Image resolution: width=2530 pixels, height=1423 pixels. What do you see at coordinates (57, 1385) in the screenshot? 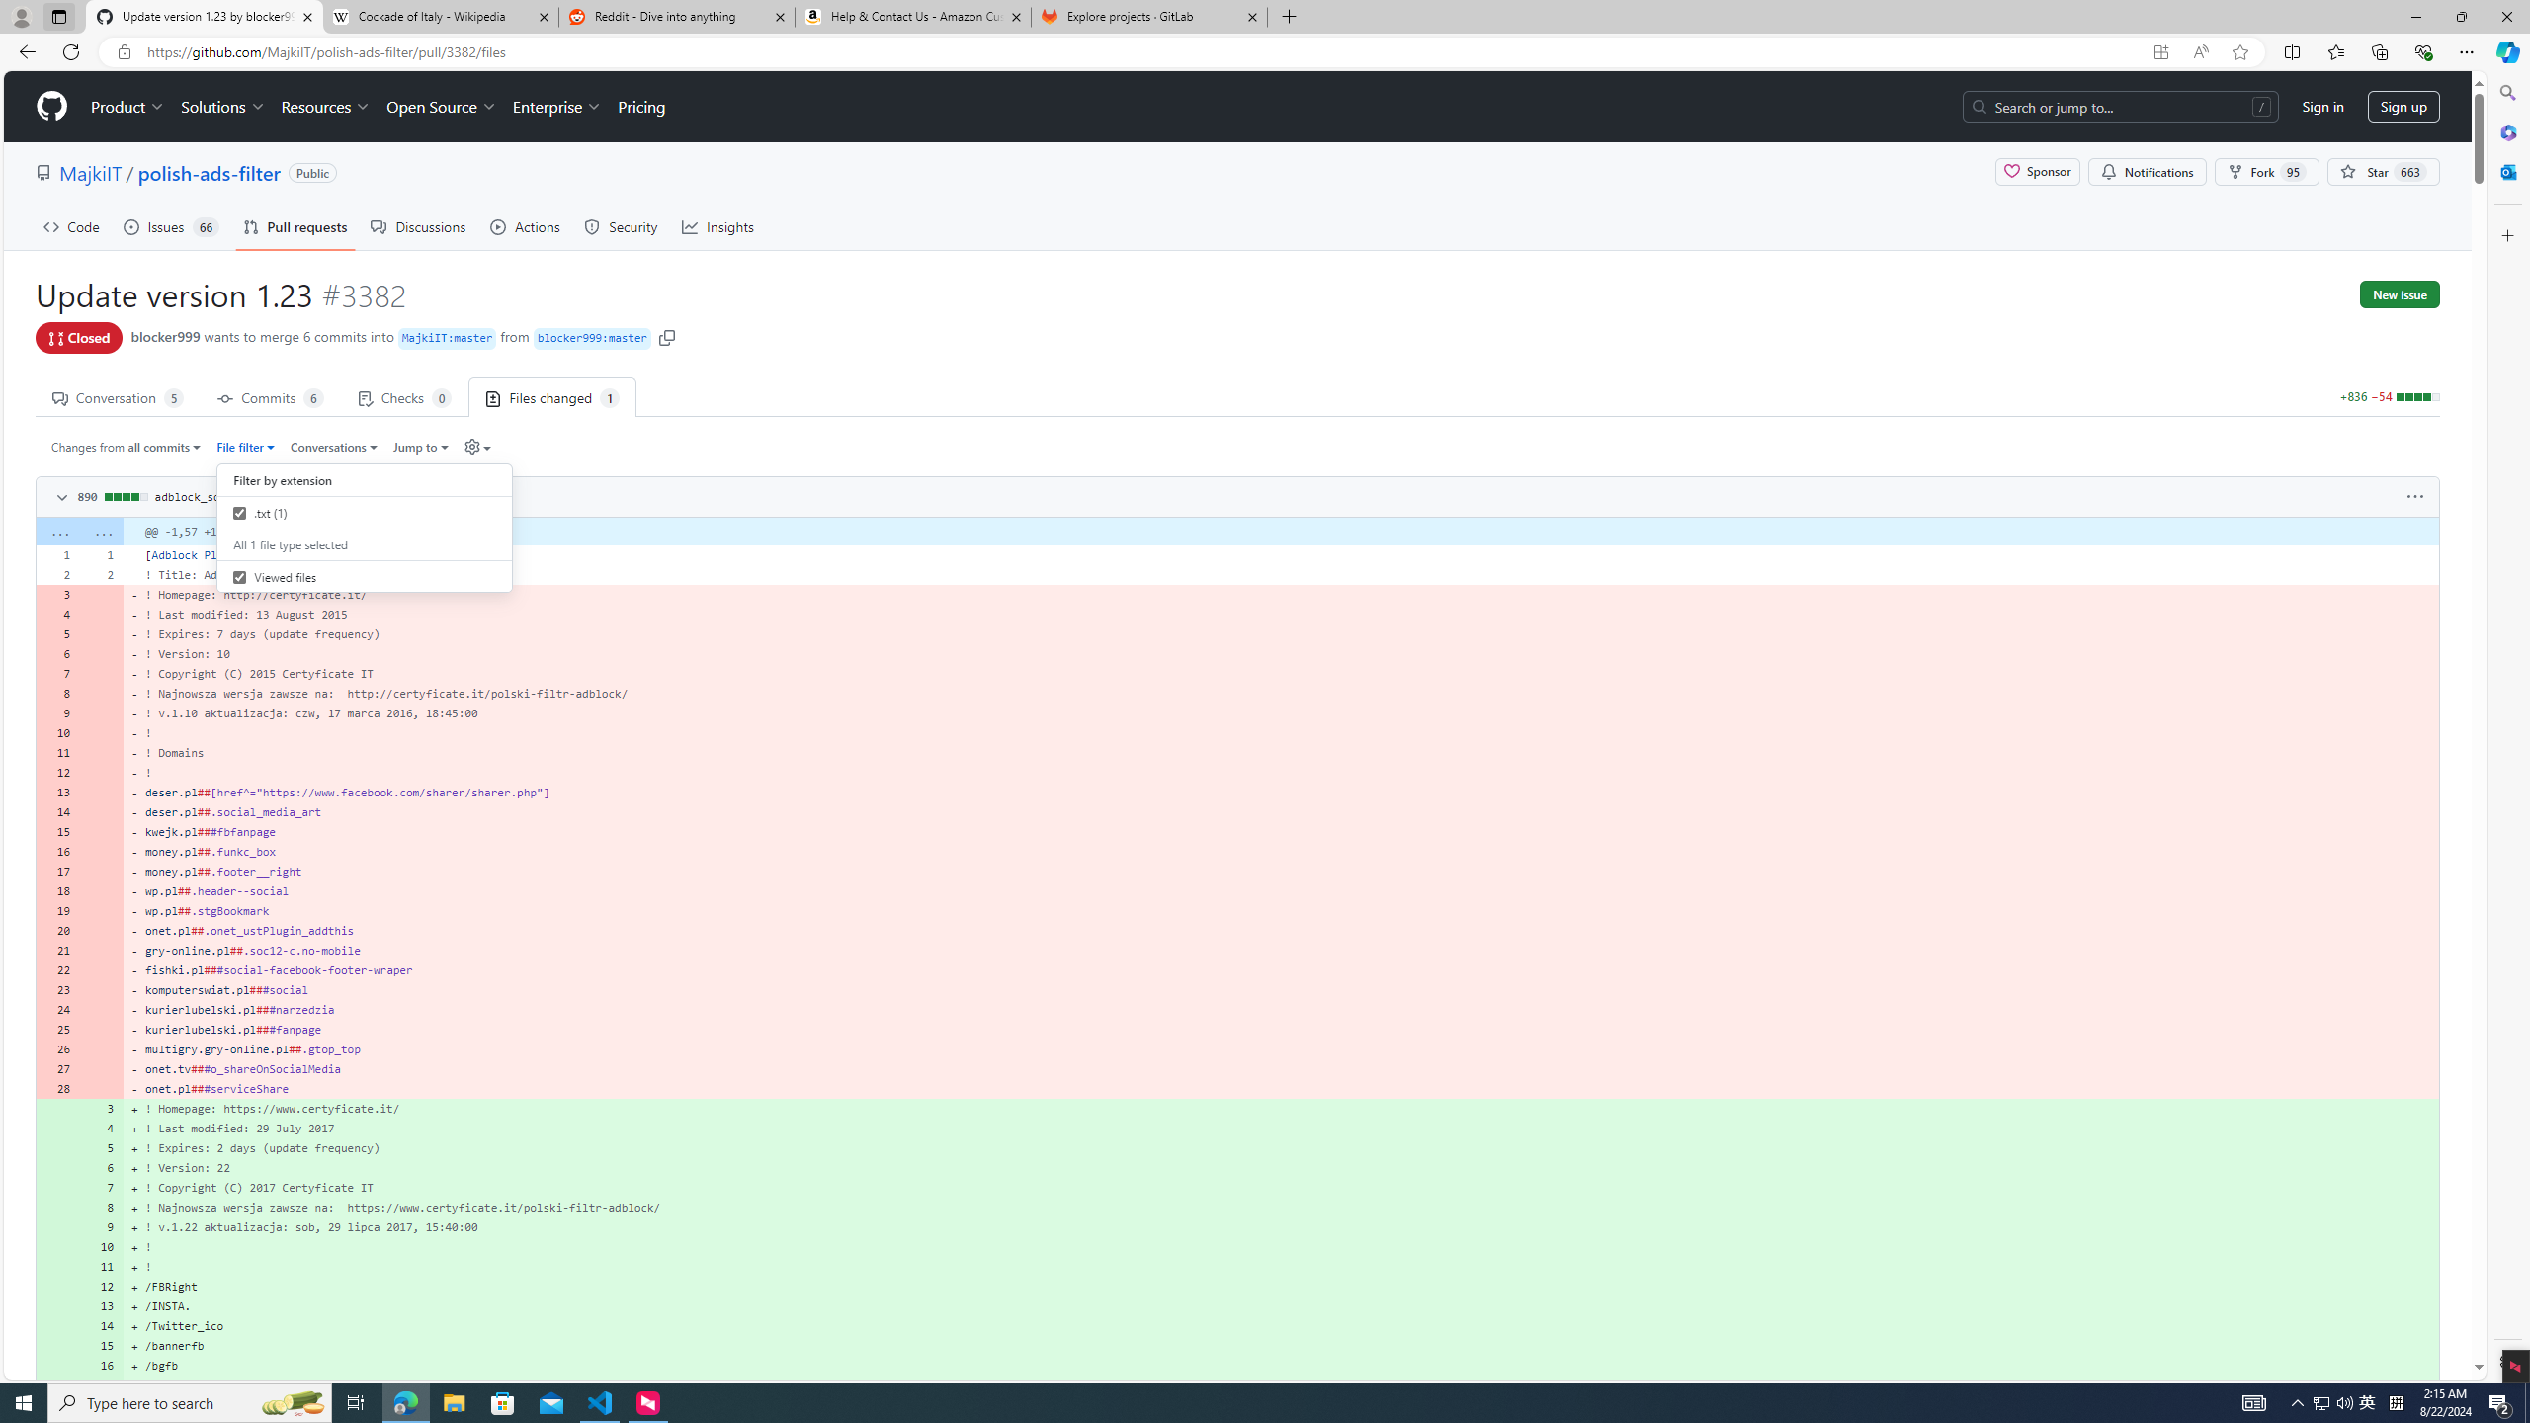
I see `Class: blob-num blob-num-addition empty-cell` at bounding box center [57, 1385].